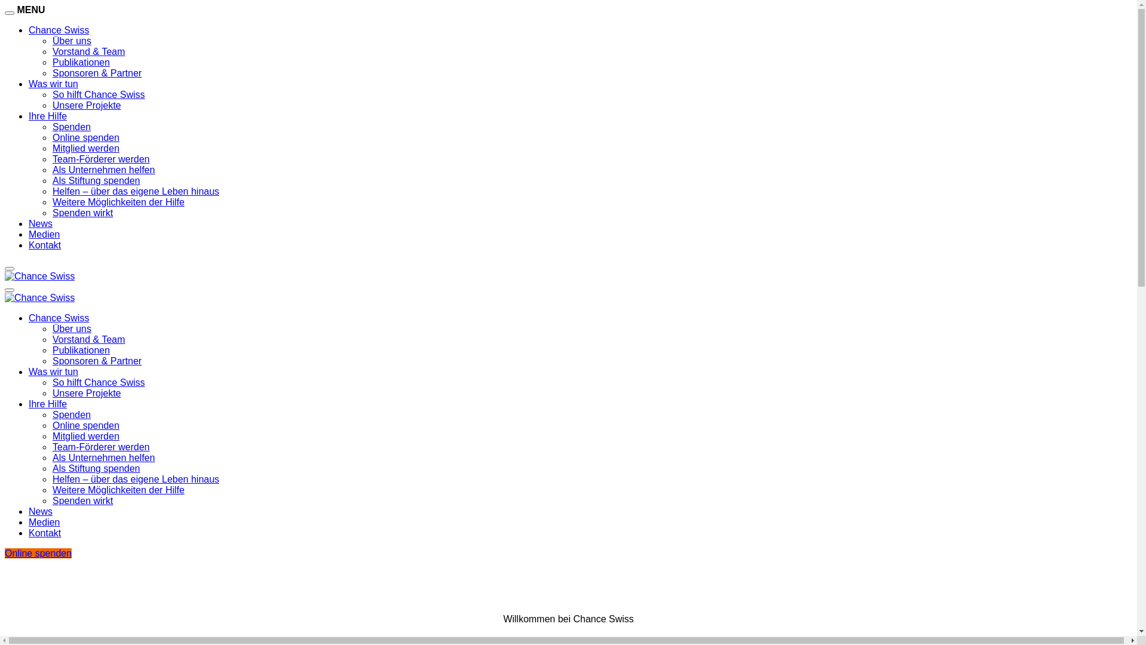 This screenshot has width=1146, height=645. I want to click on Kontakt, so click(45, 245).